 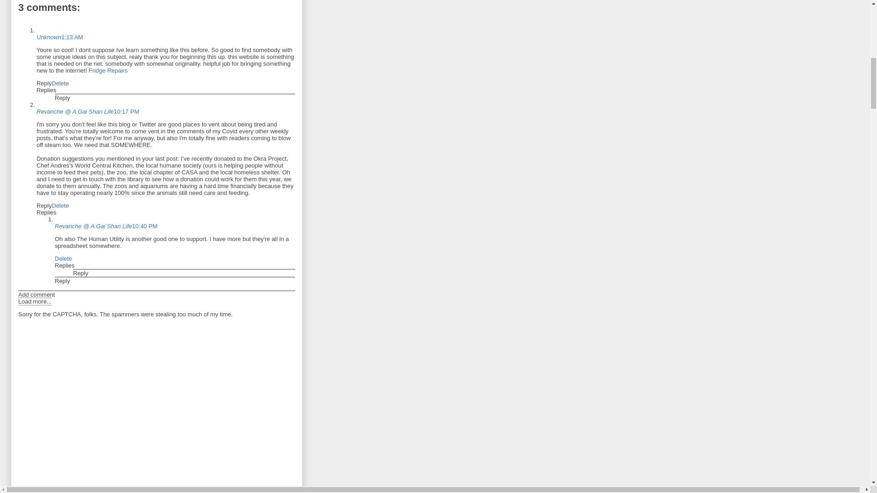 I want to click on Delete, so click(x=63, y=258).